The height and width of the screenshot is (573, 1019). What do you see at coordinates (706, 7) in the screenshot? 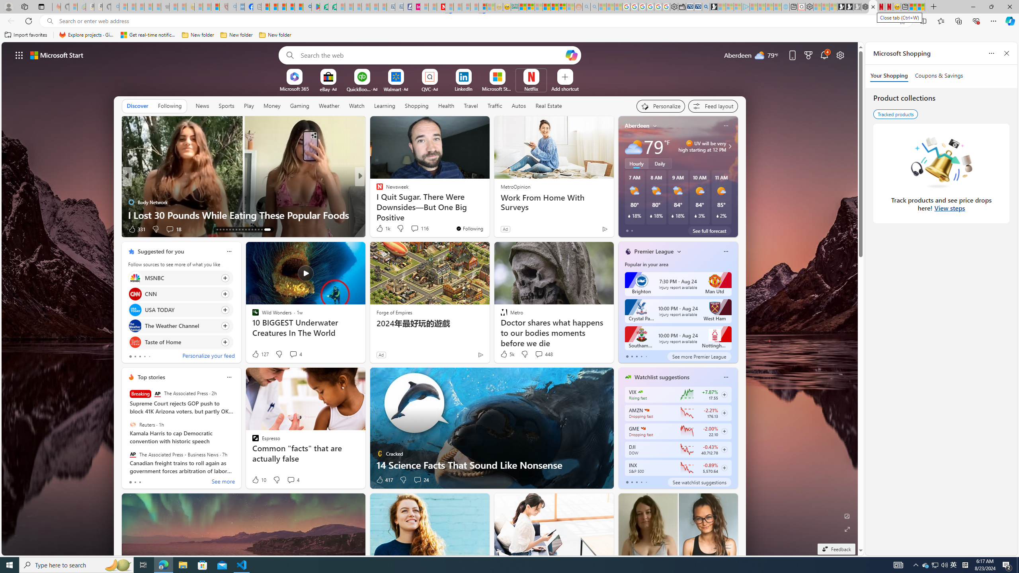
I see `Bing Real Estate - Home sales and rental listings` at bounding box center [706, 7].